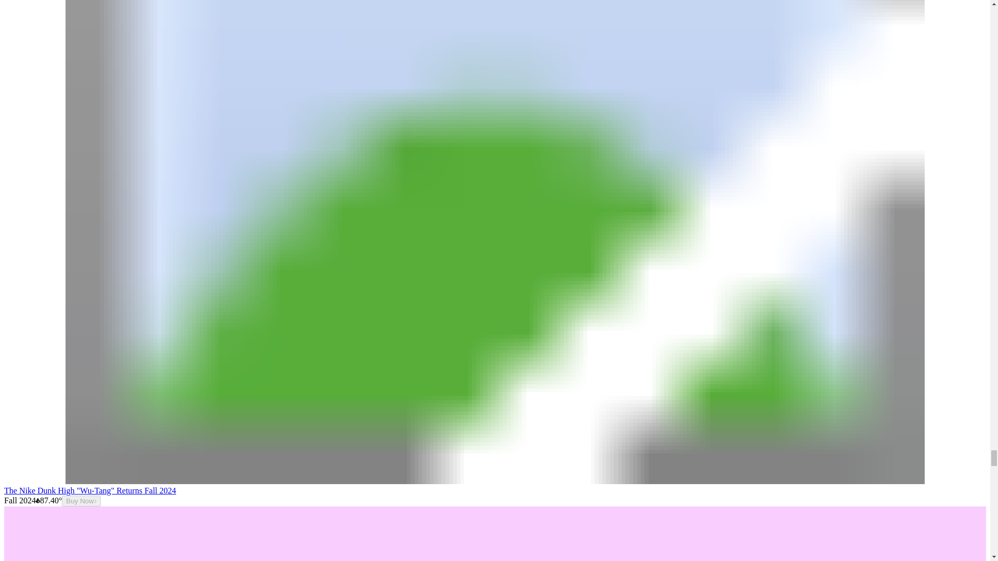  Describe the element at coordinates (81, 501) in the screenshot. I see `Buy Now` at that location.